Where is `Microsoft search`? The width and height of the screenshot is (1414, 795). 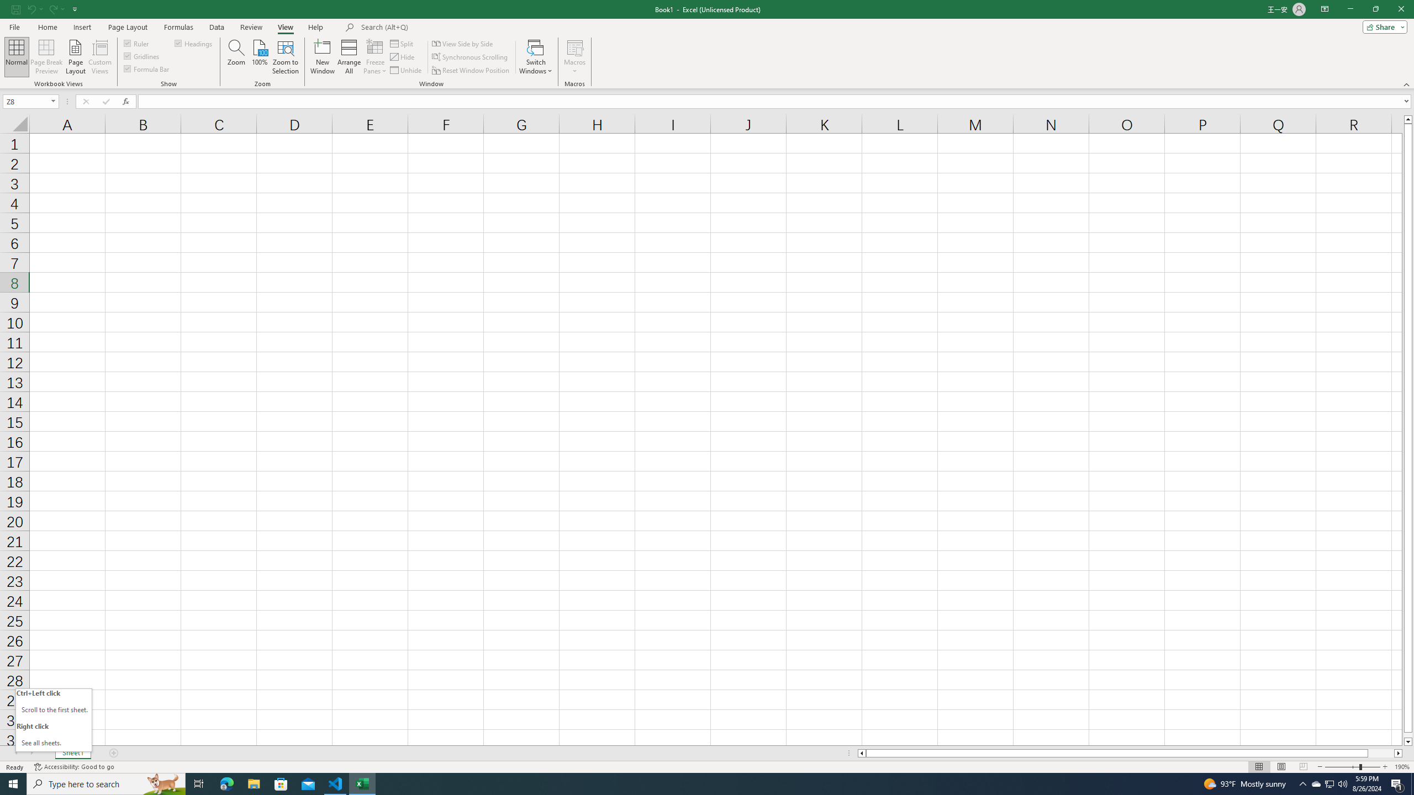
Microsoft search is located at coordinates (437, 28).